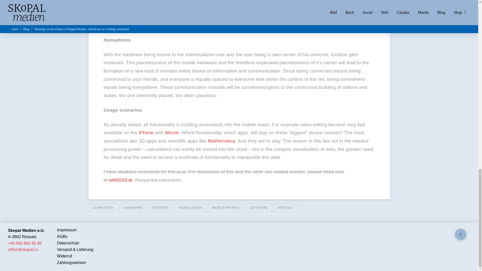 This screenshot has width=482, height=271. What do you see at coordinates (102, 208) in the screenshot?
I see `COMPUTERS` at bounding box center [102, 208].